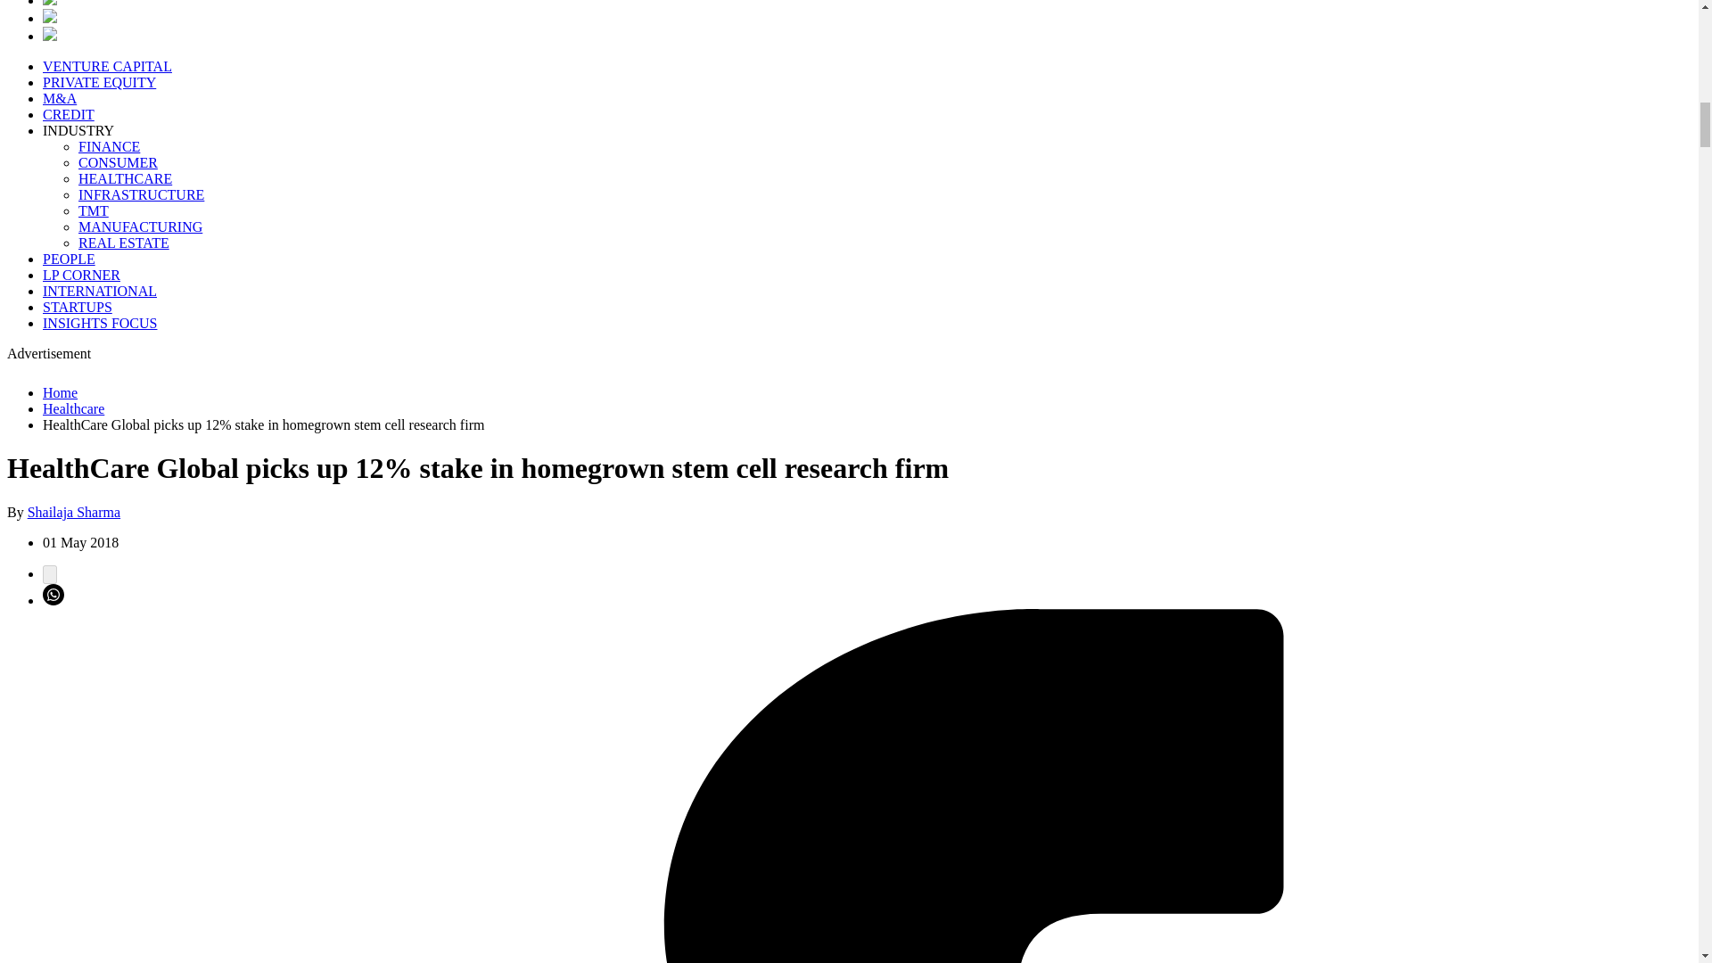  I want to click on VENTURE CAPITAL, so click(107, 66).